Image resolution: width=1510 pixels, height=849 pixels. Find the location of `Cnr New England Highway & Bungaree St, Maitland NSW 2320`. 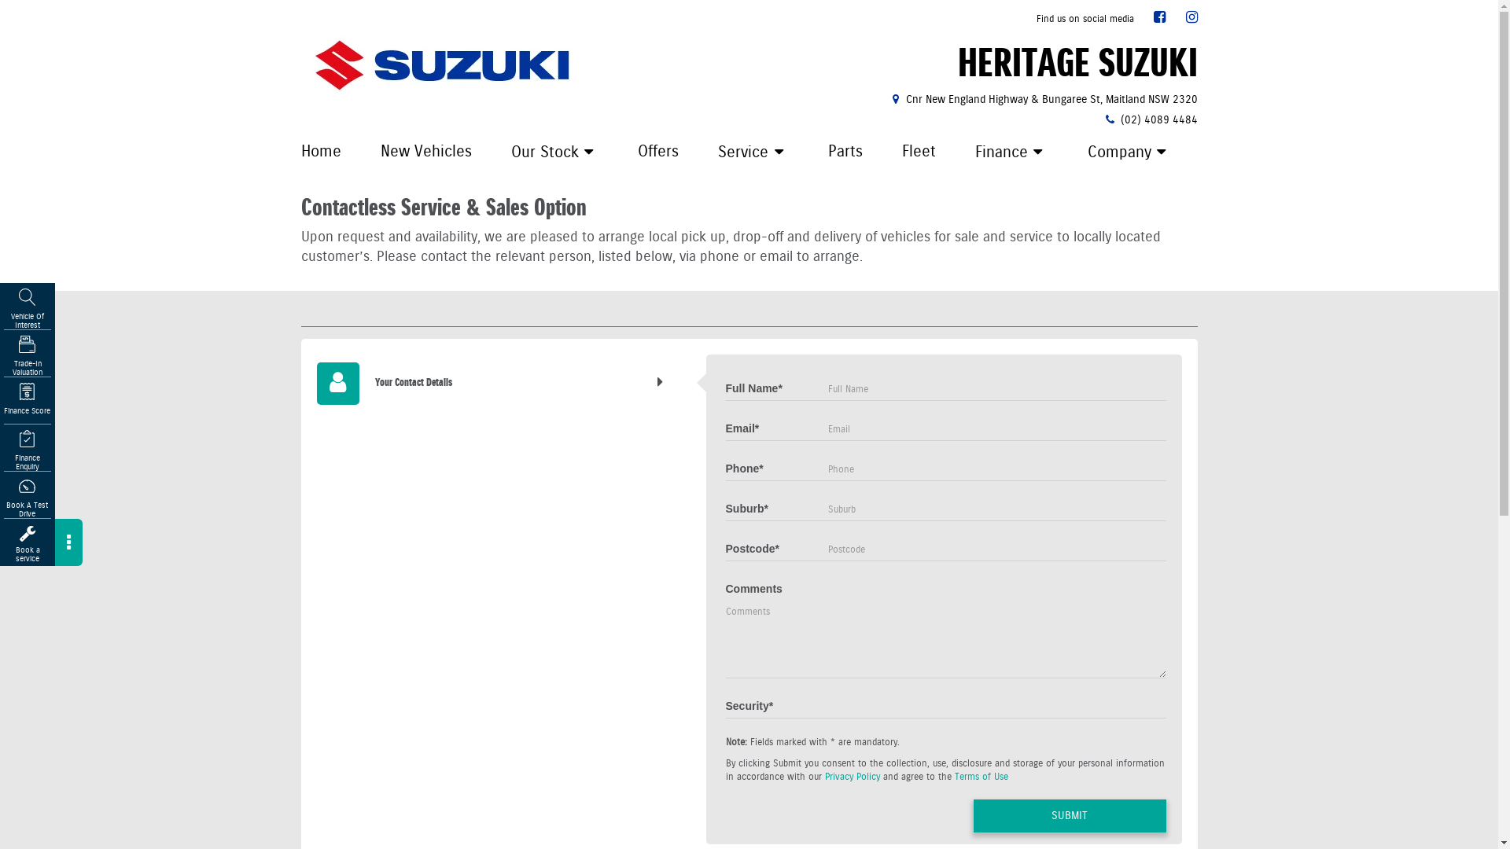

Cnr New England Highway & Bungaree St, Maitland NSW 2320 is located at coordinates (1043, 99).